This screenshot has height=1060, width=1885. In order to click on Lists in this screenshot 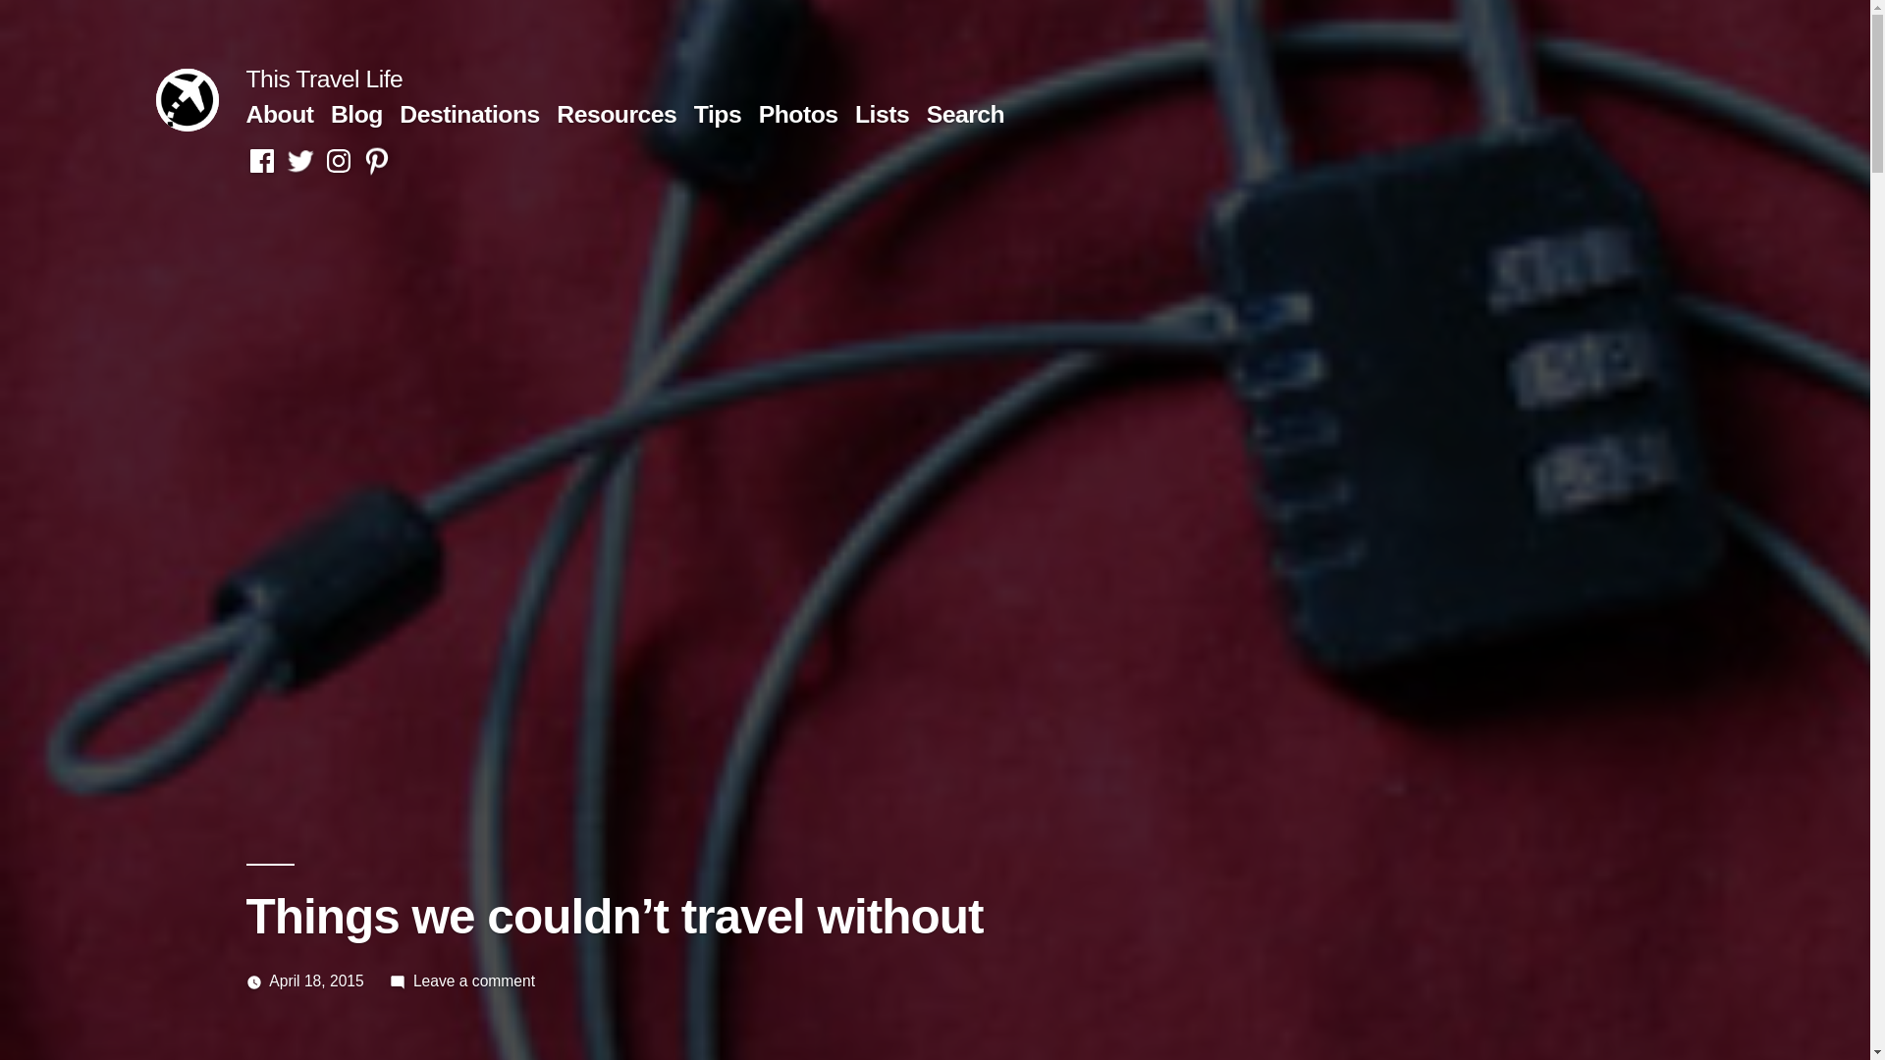, I will do `click(882, 114)`.